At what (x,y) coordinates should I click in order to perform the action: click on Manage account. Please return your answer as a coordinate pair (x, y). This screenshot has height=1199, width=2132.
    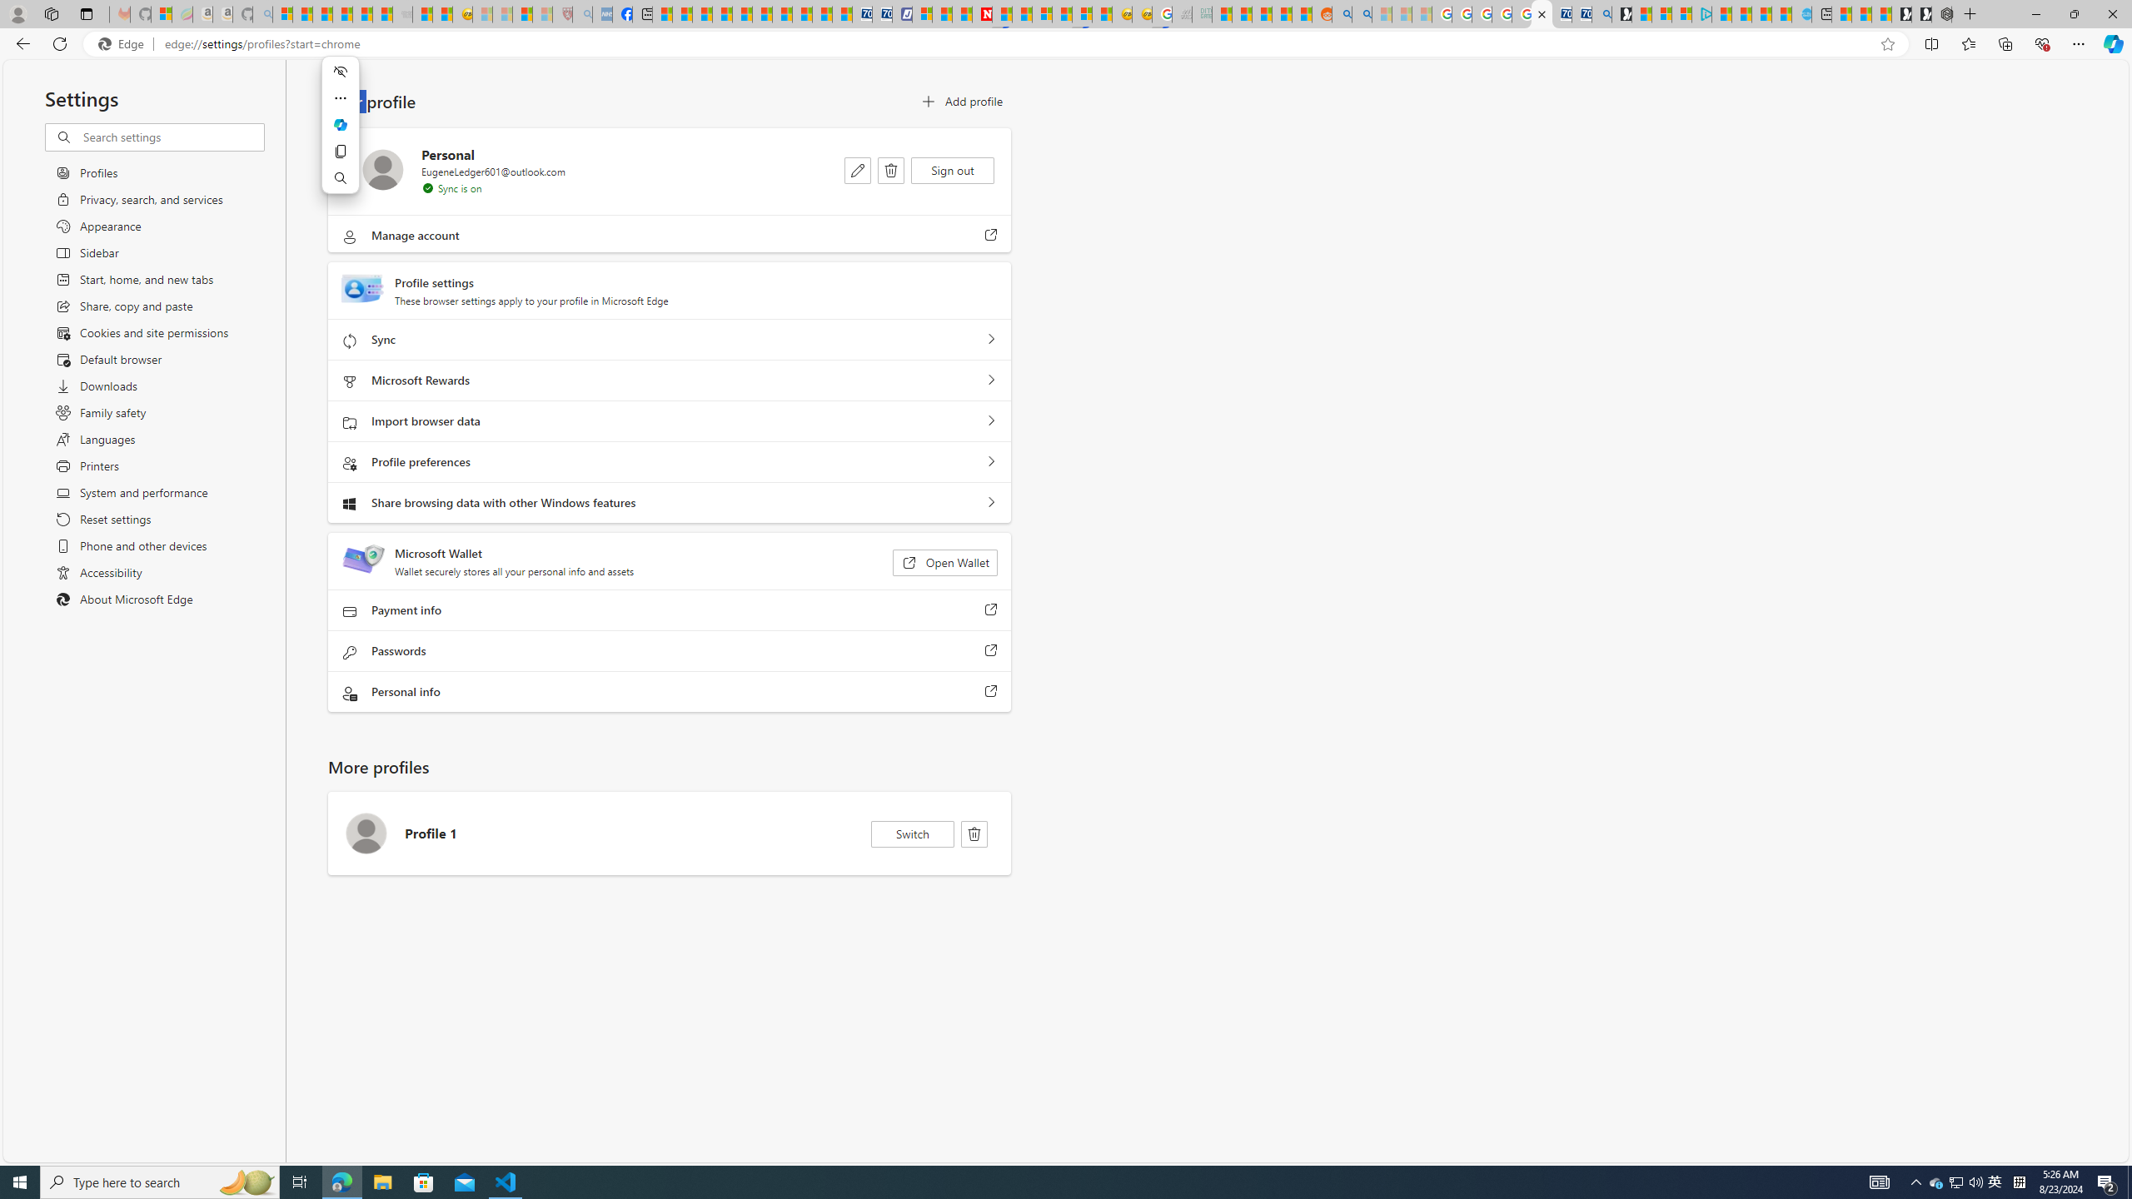
    Looking at the image, I should click on (991, 235).